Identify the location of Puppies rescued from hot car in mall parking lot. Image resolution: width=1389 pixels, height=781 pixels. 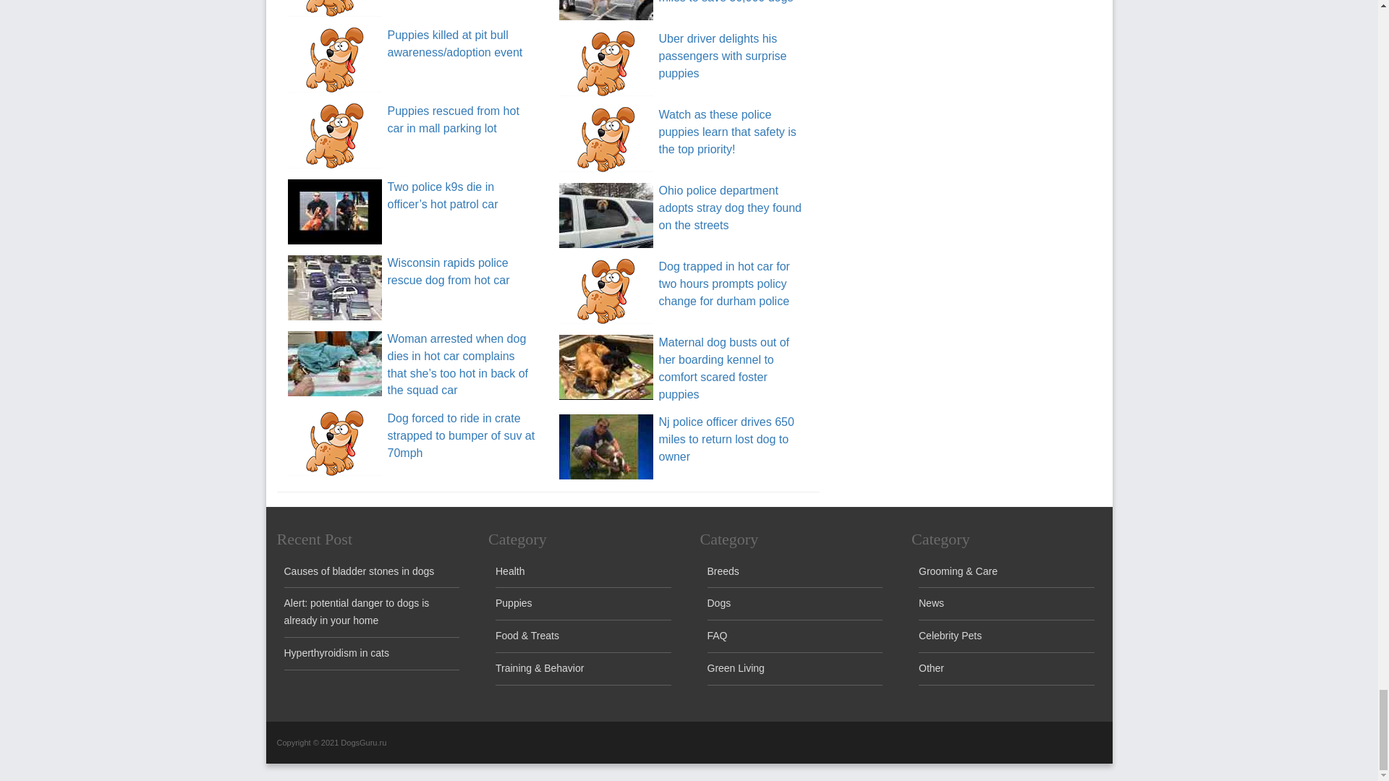
(453, 119).